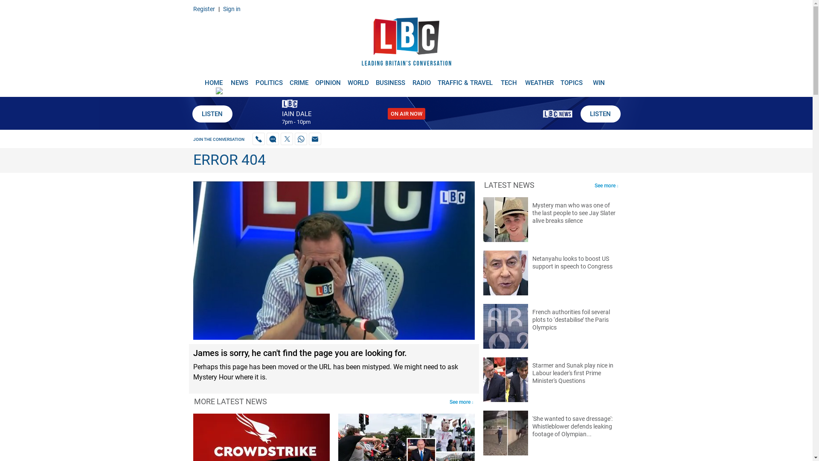 This screenshot has height=461, width=819. I want to click on WEATHER, so click(539, 79).